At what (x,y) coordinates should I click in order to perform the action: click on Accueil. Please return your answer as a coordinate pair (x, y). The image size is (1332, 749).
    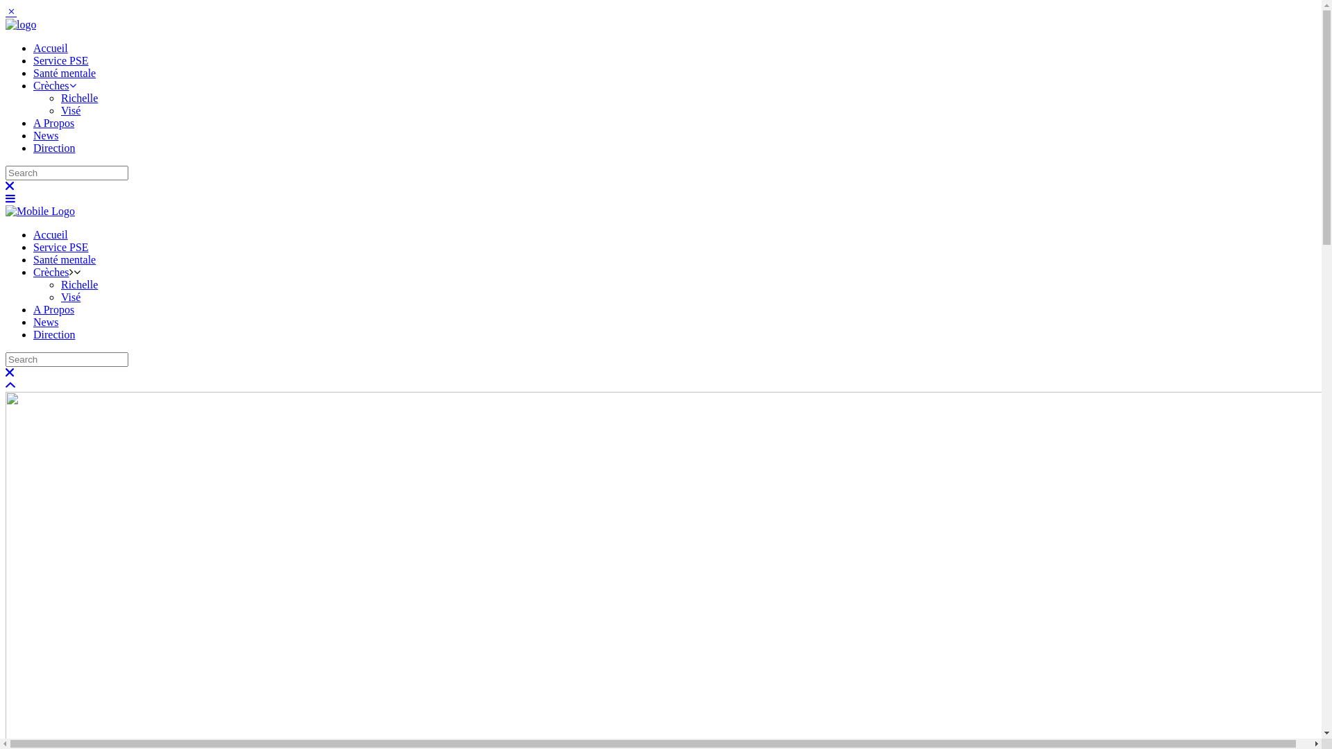
    Looking at the image, I should click on (51, 48).